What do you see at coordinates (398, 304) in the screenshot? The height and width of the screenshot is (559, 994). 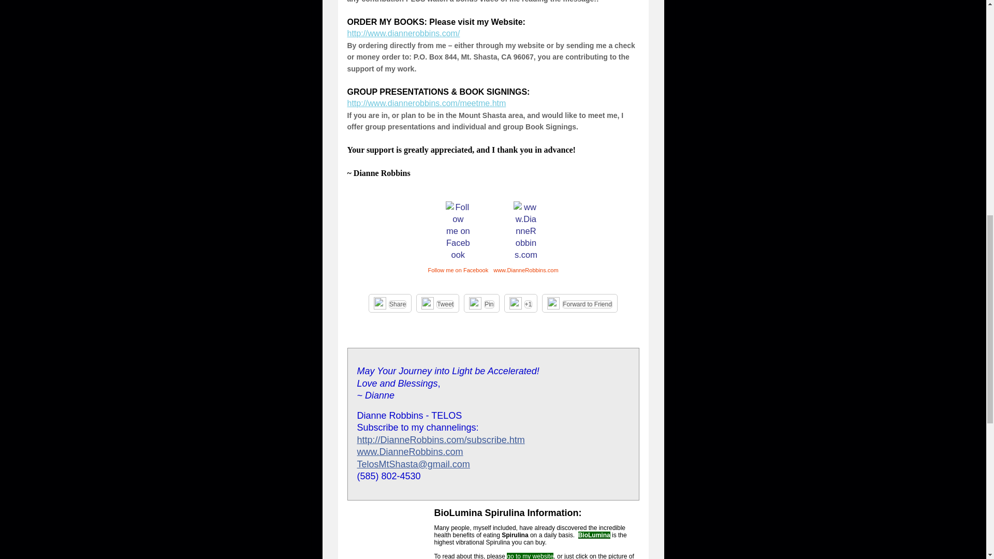 I see `Share` at bounding box center [398, 304].